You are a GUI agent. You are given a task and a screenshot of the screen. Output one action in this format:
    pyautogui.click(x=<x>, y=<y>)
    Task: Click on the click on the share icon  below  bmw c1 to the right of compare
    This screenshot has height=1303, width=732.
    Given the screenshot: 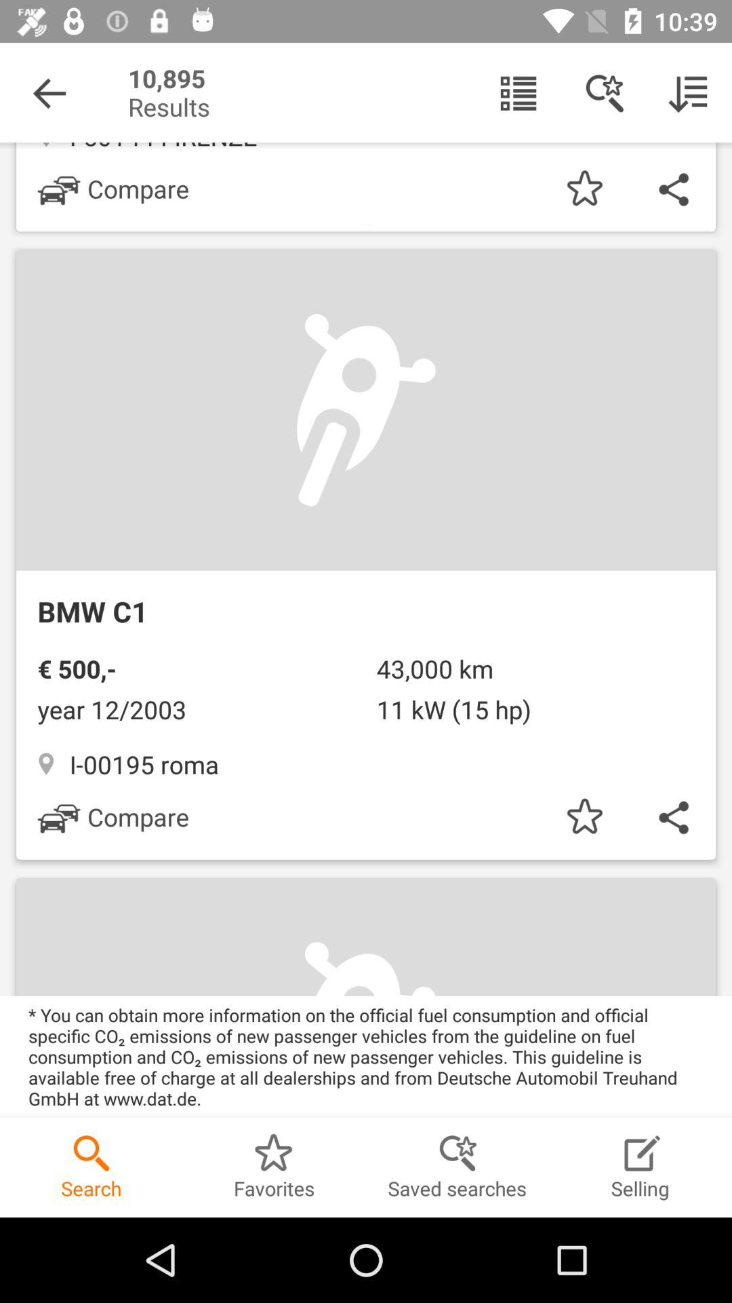 What is the action you would take?
    pyautogui.click(x=672, y=817)
    